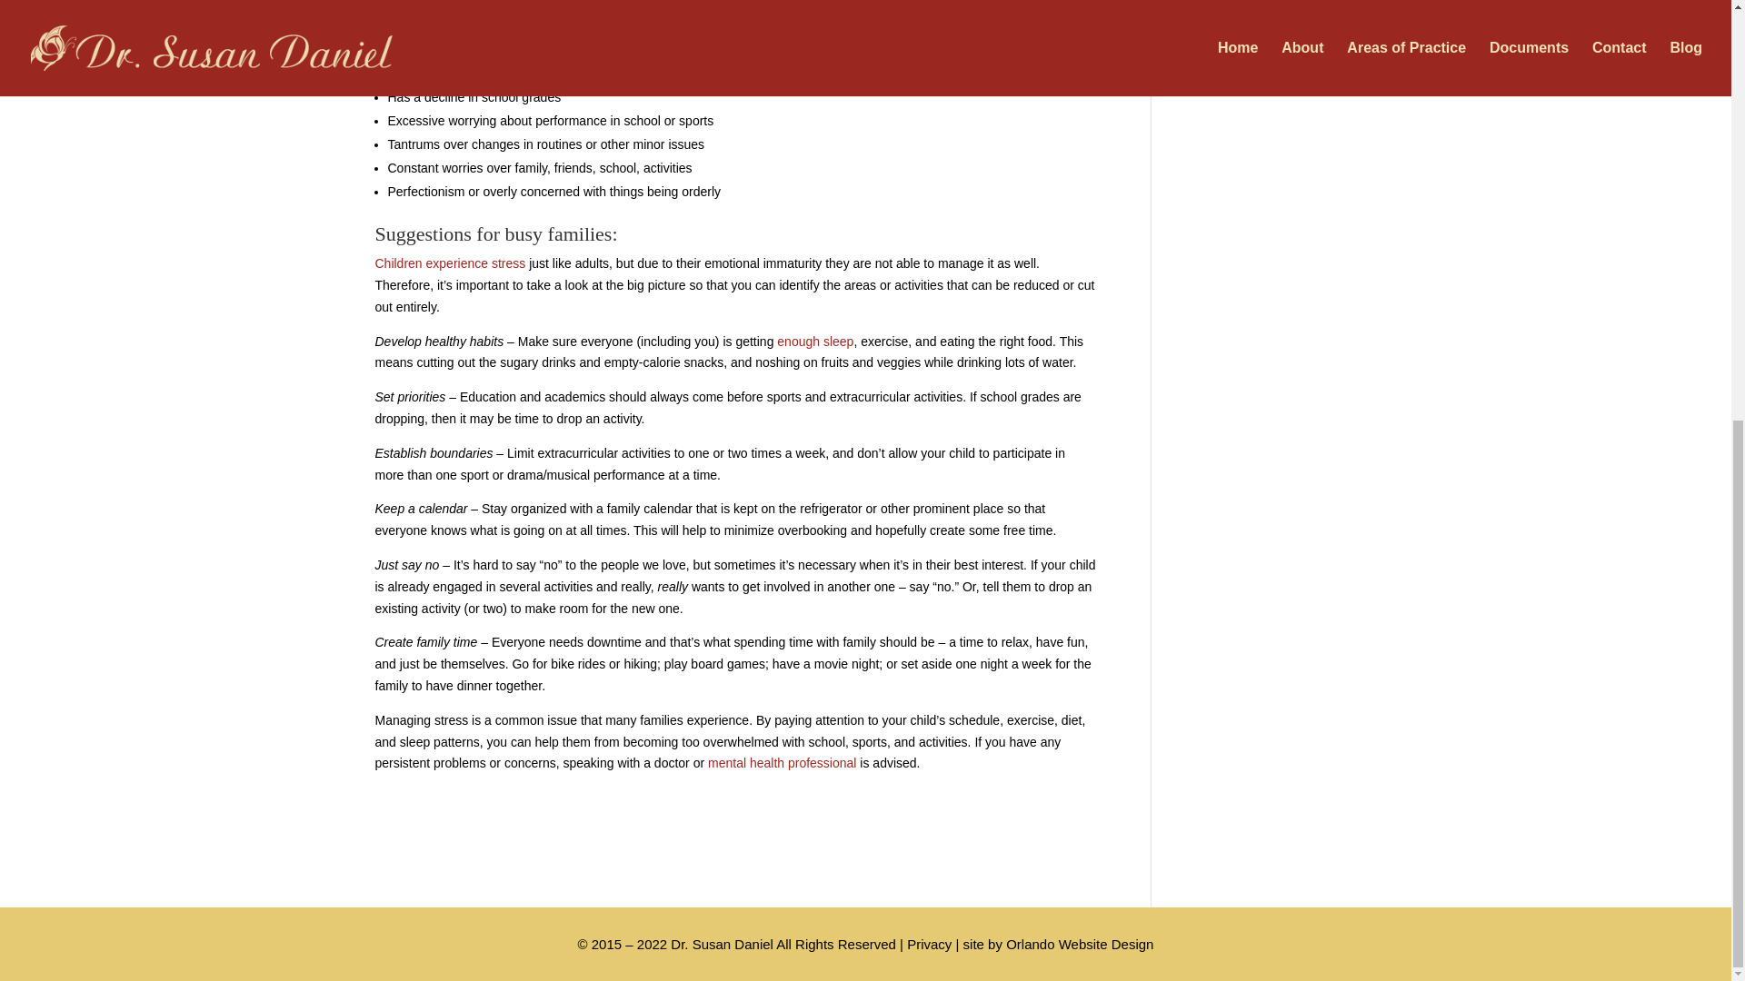  Describe the element at coordinates (814, 342) in the screenshot. I see `enough sleep` at that location.